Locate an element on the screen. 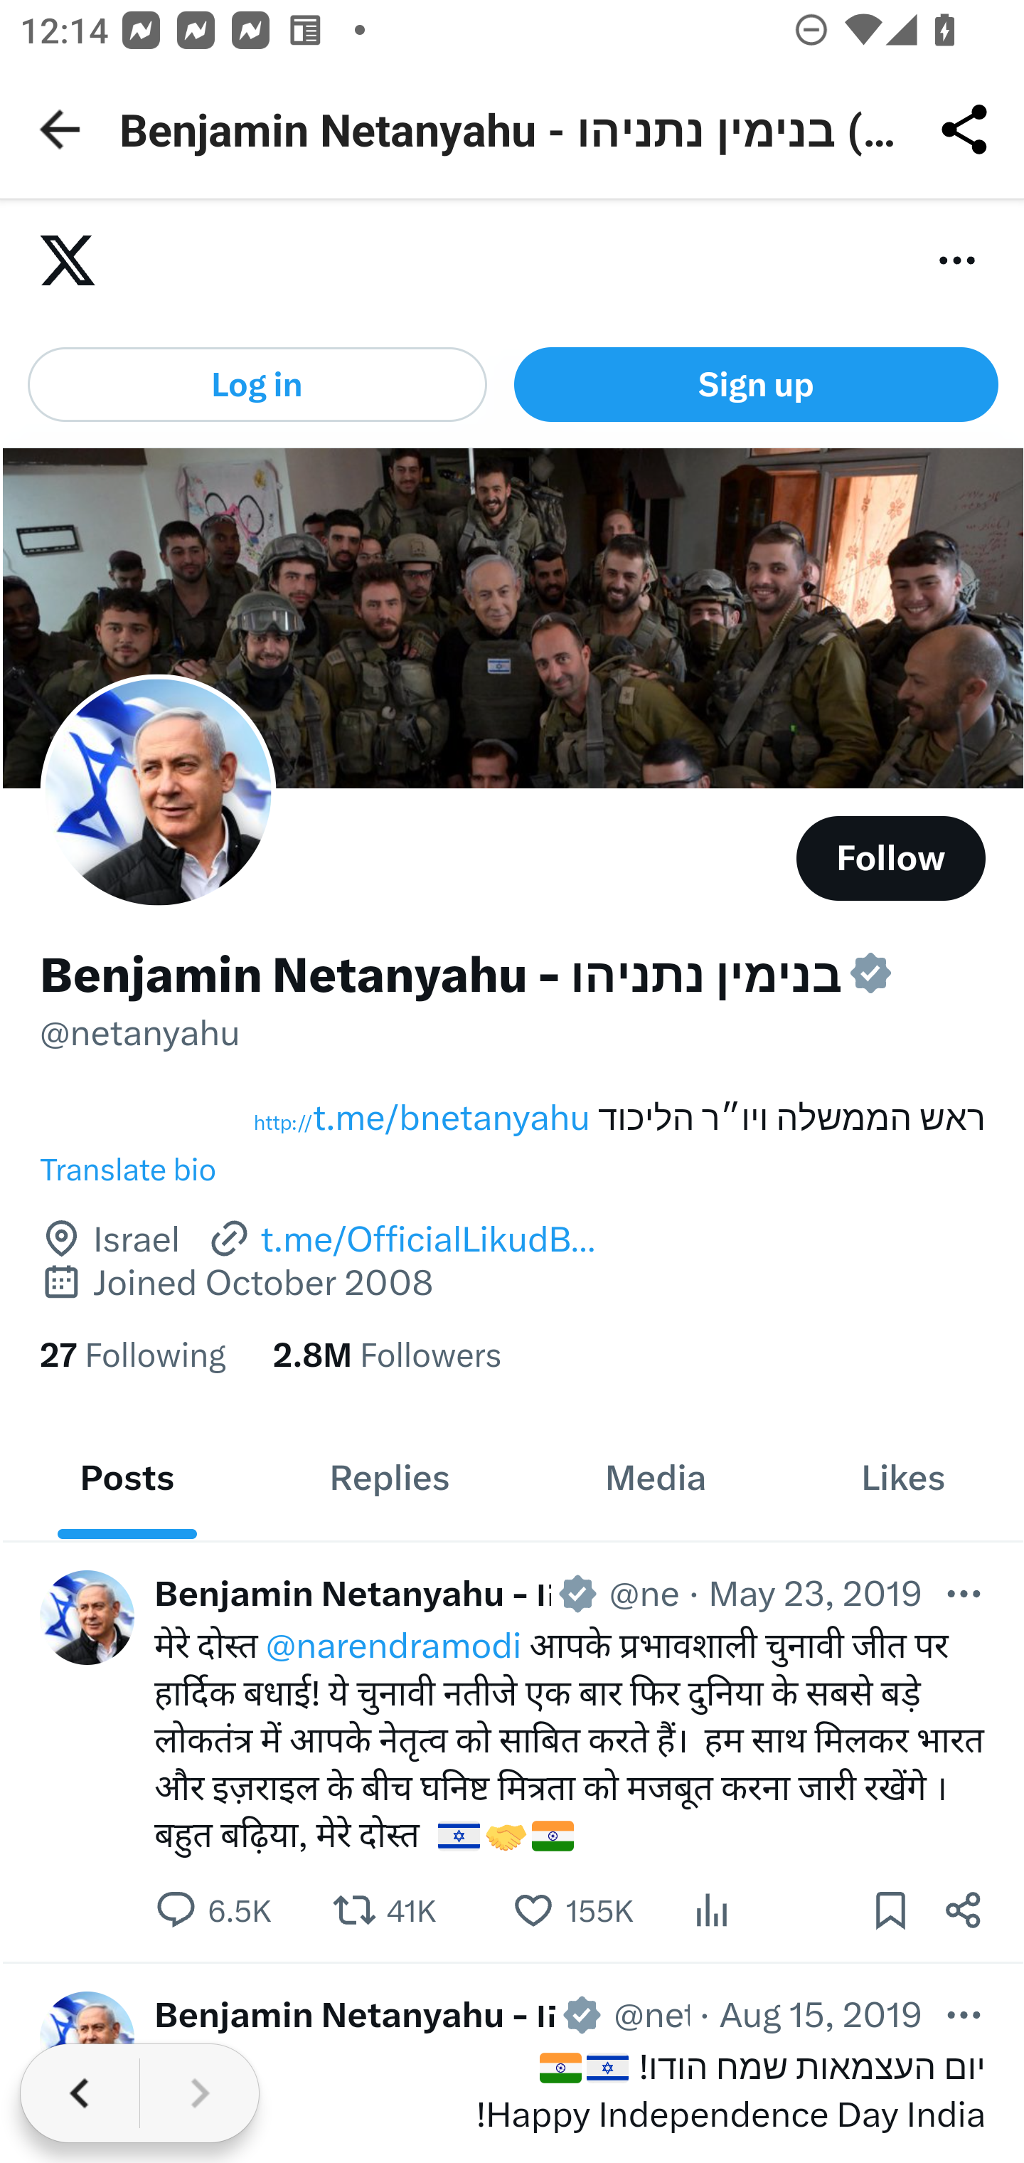 The height and width of the screenshot is (2163, 1024). @netanyahu is located at coordinates (644, 1592).